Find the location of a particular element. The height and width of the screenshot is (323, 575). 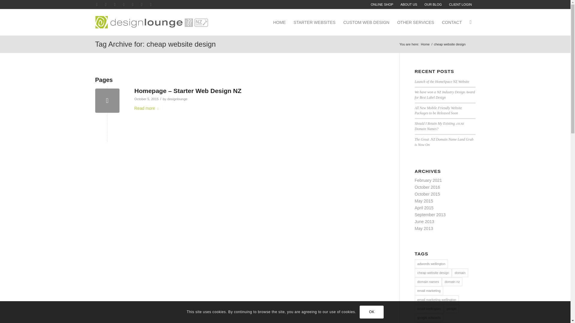

HOME is located at coordinates (279, 22).